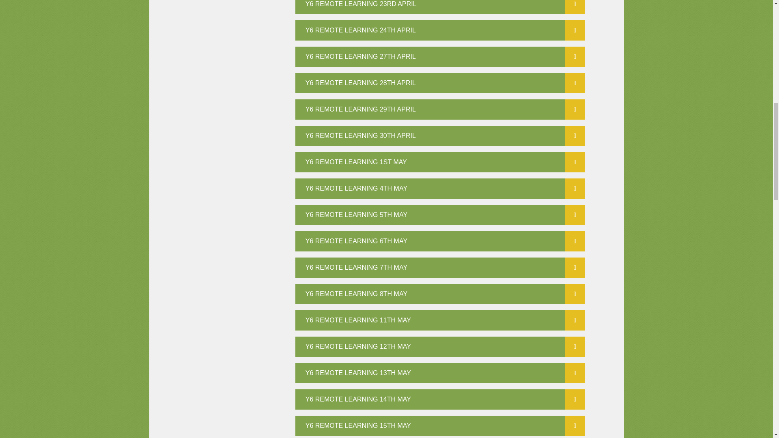 The height and width of the screenshot is (438, 779). What do you see at coordinates (575, 215) in the screenshot?
I see `Download` at bounding box center [575, 215].